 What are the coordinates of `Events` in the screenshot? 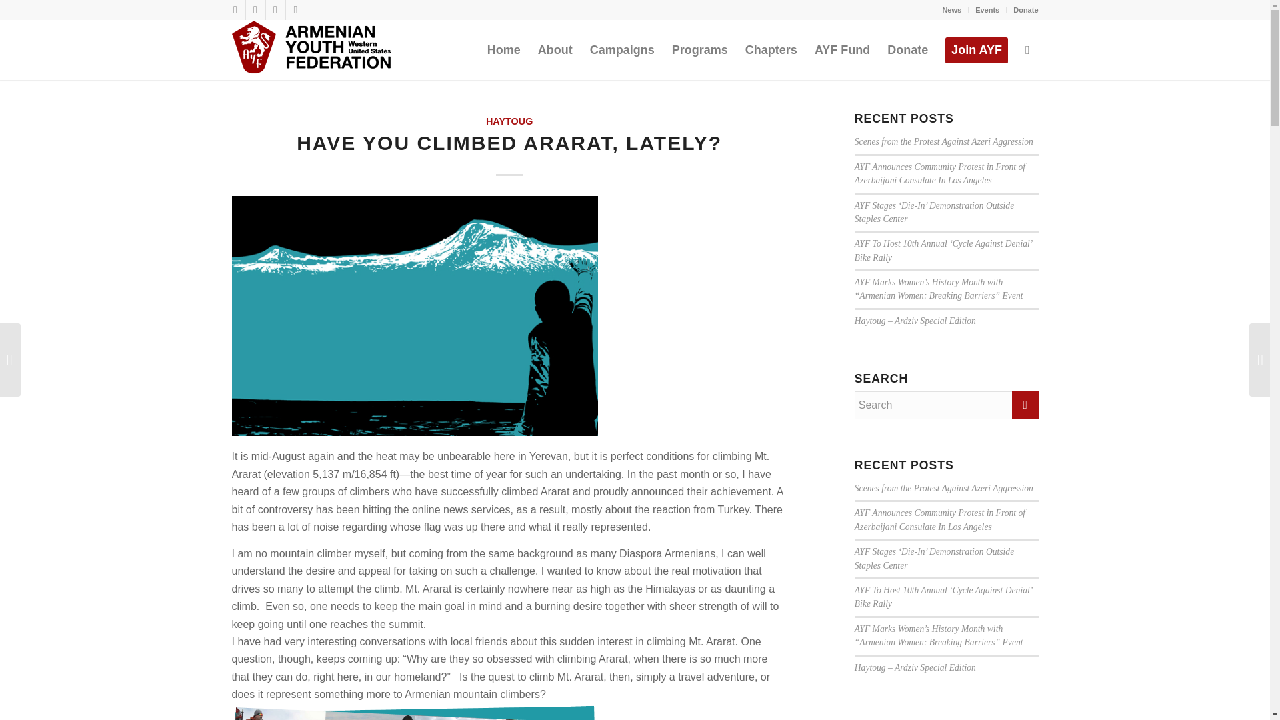 It's located at (987, 10).